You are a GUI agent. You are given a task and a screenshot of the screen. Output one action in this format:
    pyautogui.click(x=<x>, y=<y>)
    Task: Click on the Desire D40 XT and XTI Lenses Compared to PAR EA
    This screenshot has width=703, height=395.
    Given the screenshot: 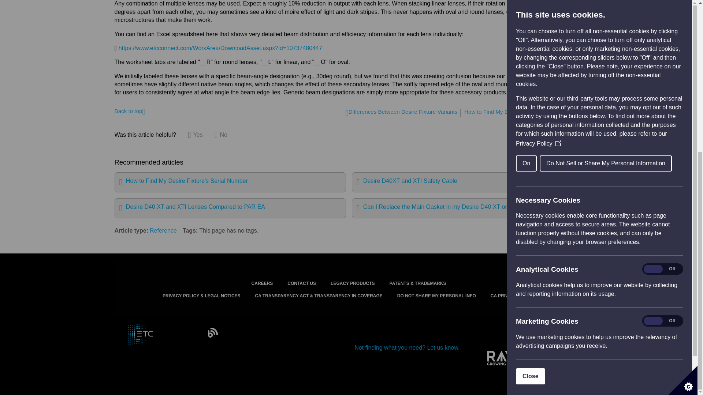 What is the action you would take?
    pyautogui.click(x=230, y=208)
    